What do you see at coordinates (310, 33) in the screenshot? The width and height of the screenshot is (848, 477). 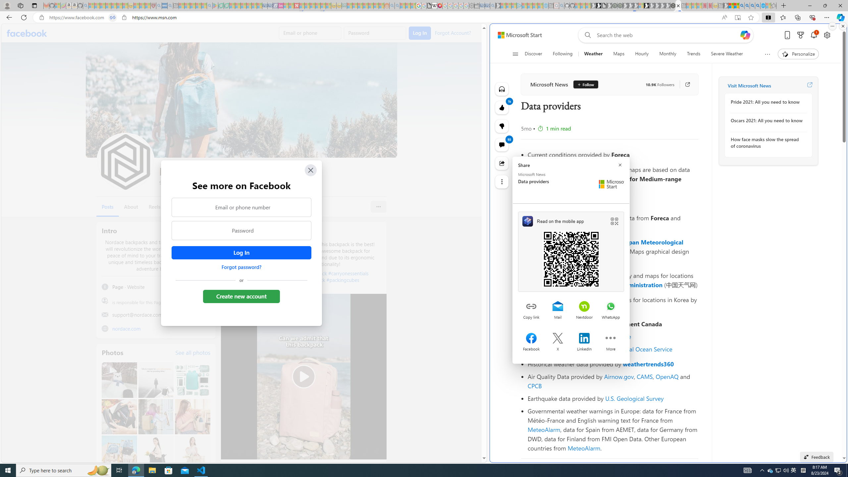 I see `Email or phone` at bounding box center [310, 33].